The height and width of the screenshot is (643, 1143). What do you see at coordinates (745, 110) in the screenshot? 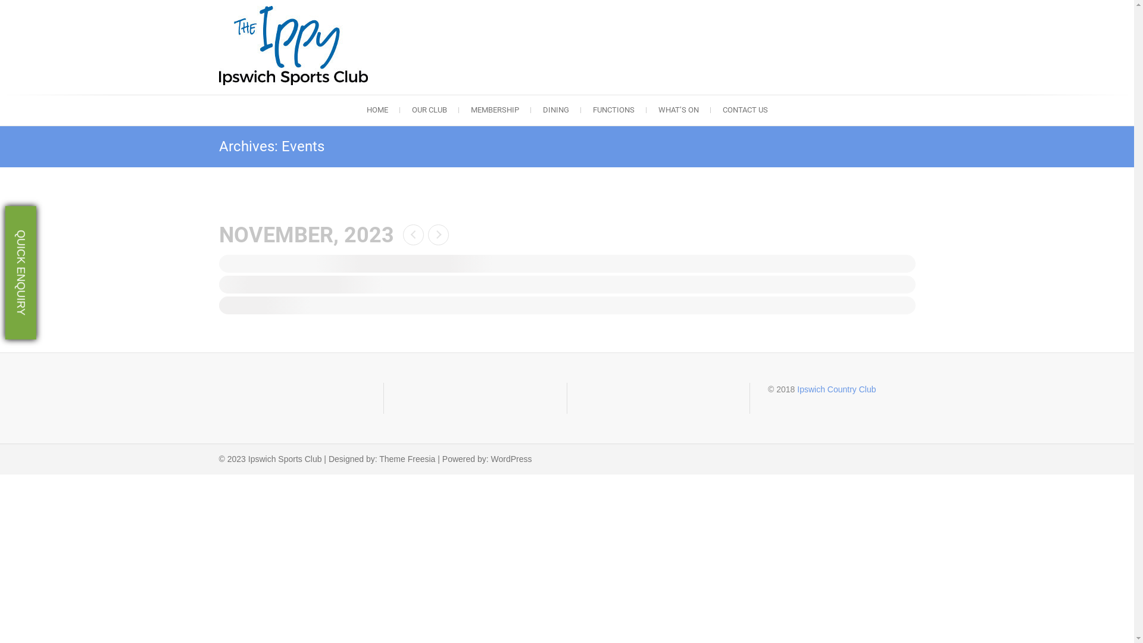
I see `CONTACT US` at bounding box center [745, 110].